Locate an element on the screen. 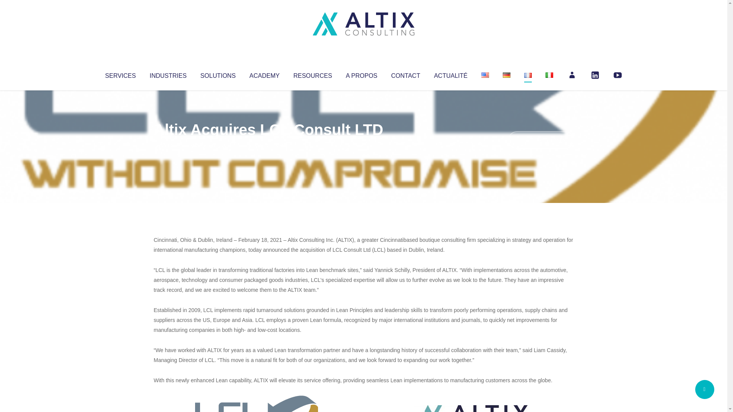  INDUSTRIES is located at coordinates (168, 74).